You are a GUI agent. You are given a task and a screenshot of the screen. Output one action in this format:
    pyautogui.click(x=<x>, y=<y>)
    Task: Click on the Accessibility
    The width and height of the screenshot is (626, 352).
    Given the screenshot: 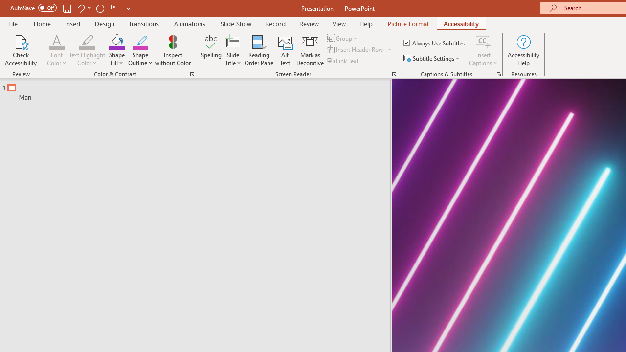 What is the action you would take?
    pyautogui.click(x=461, y=23)
    